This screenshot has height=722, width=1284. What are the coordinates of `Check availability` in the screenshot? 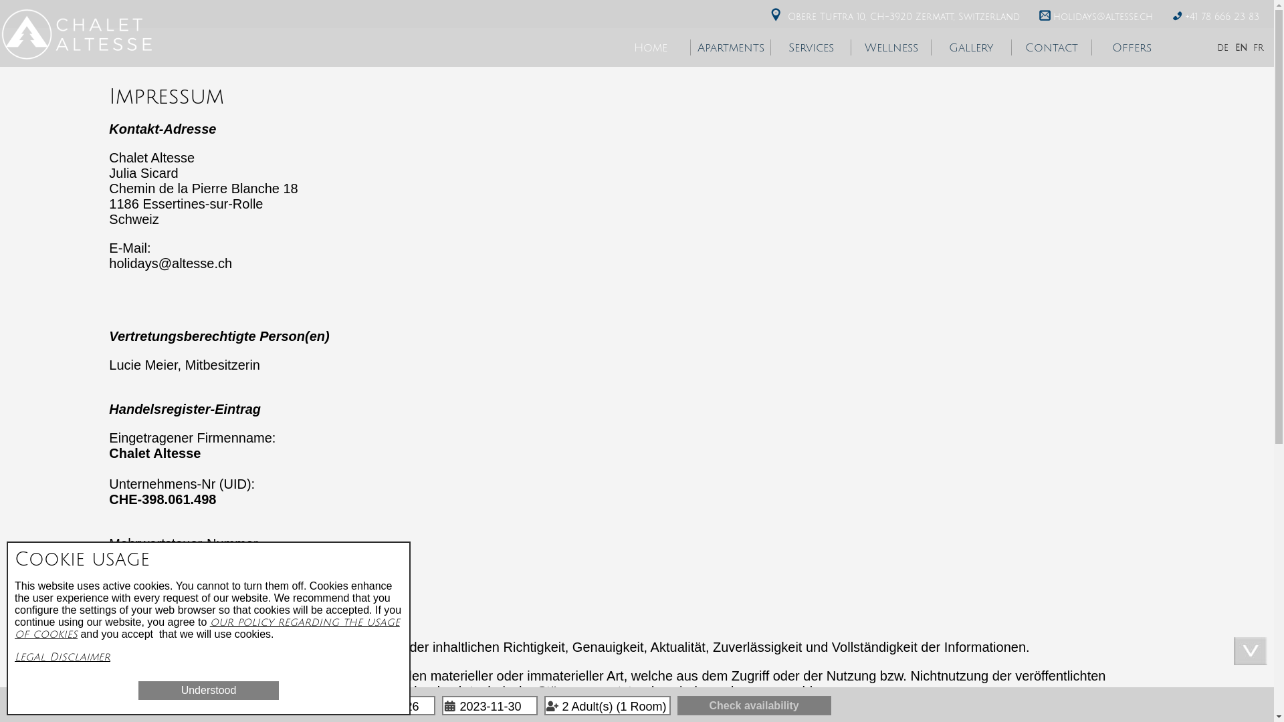 It's located at (754, 706).